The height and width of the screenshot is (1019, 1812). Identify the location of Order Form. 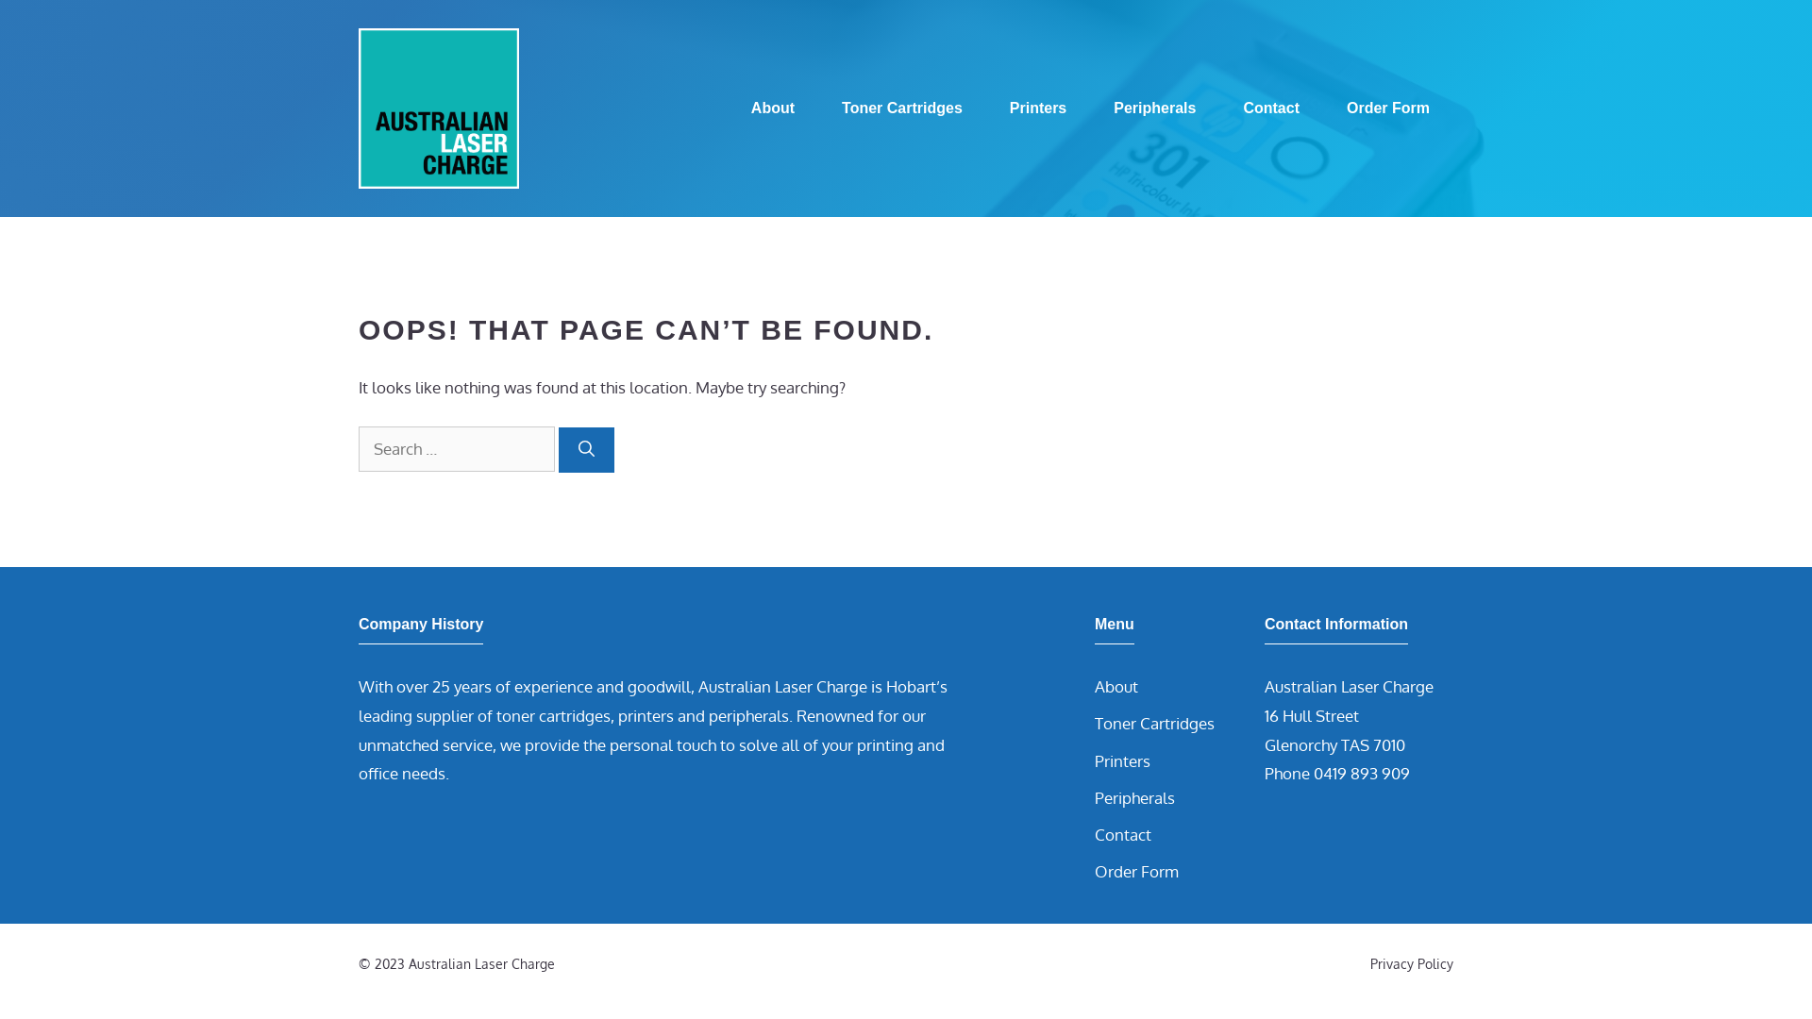
(1388, 109).